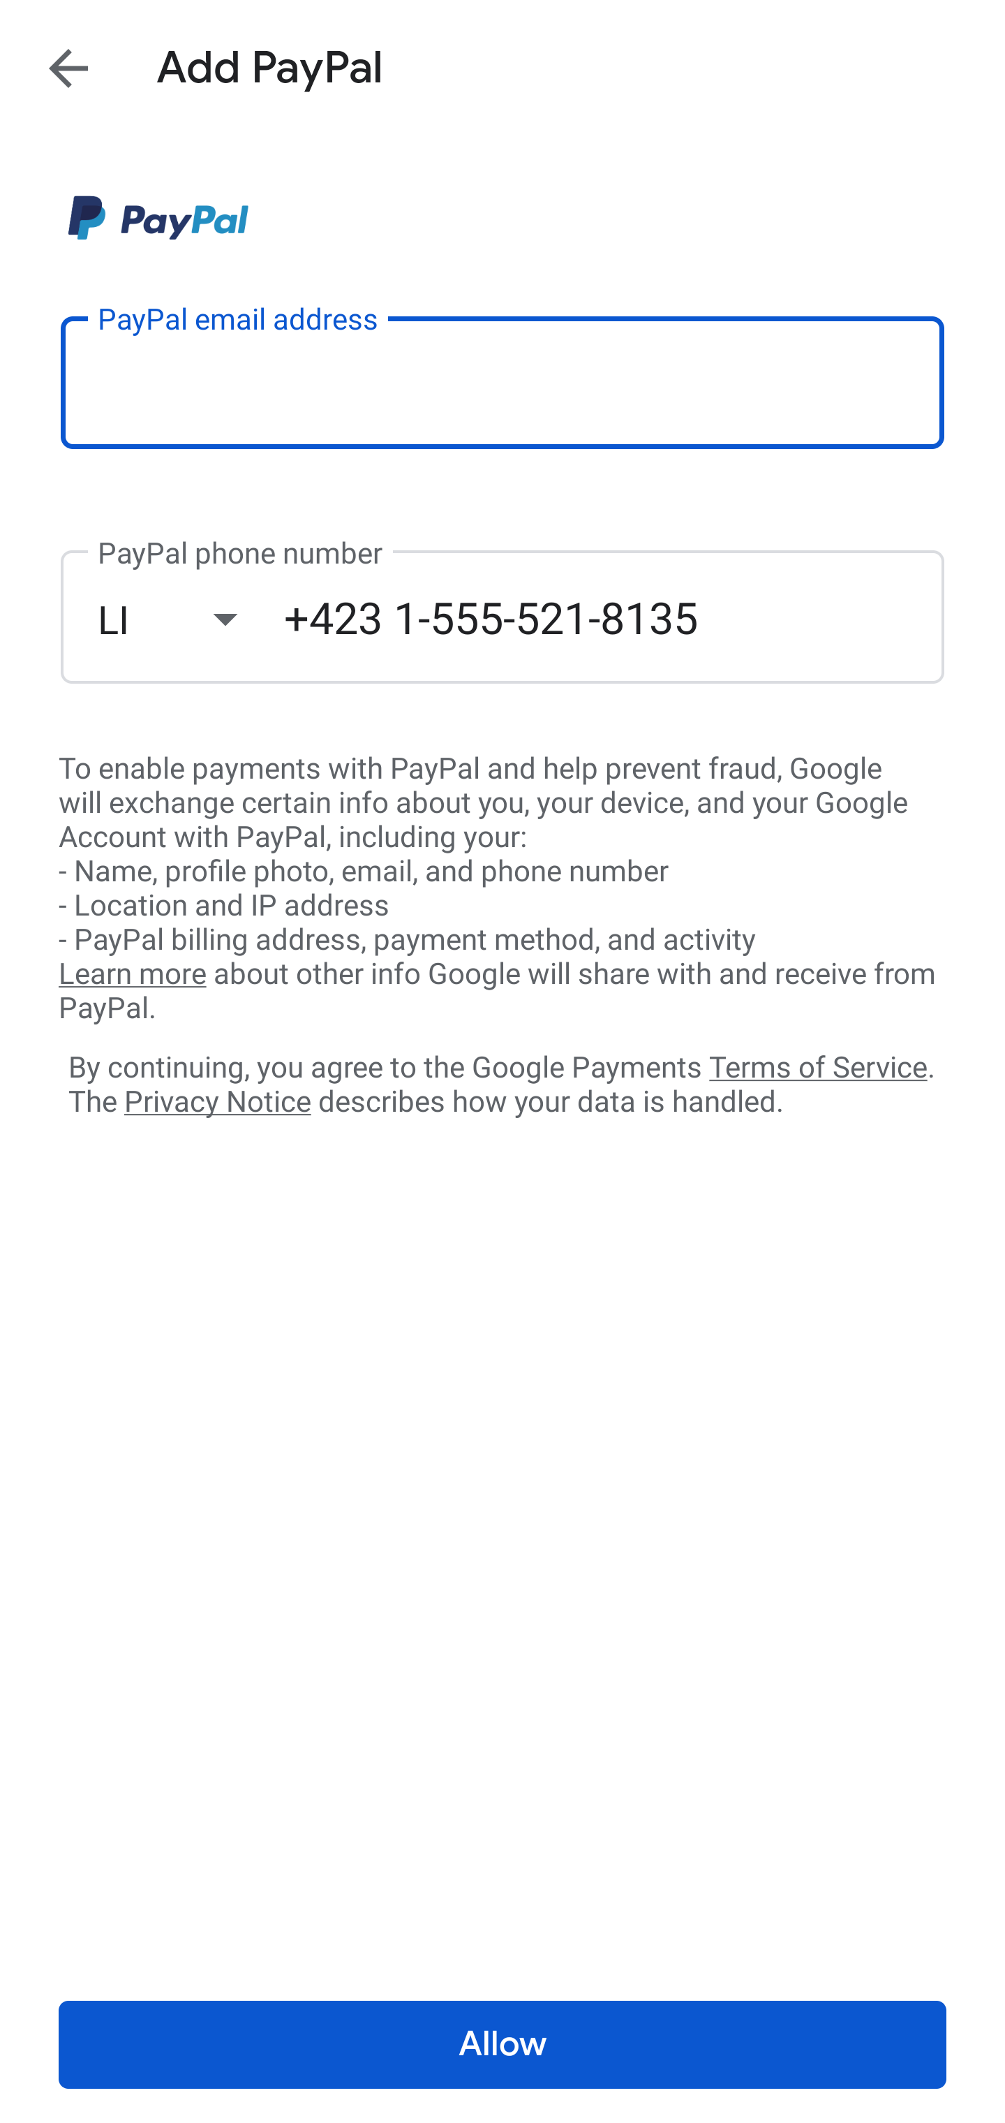 This screenshot has height=2123, width=1005. What do you see at coordinates (502, 2045) in the screenshot?
I see `Allow` at bounding box center [502, 2045].